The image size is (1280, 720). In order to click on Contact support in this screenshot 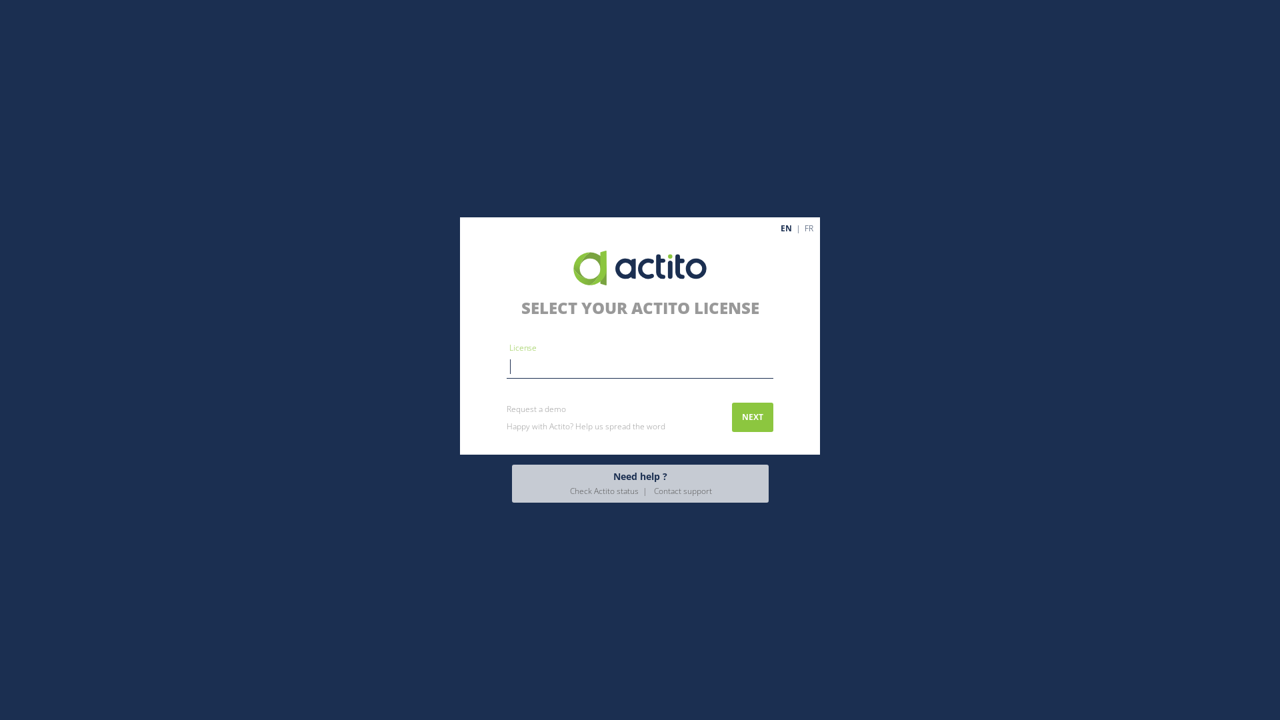, I will do `click(676, 491)`.